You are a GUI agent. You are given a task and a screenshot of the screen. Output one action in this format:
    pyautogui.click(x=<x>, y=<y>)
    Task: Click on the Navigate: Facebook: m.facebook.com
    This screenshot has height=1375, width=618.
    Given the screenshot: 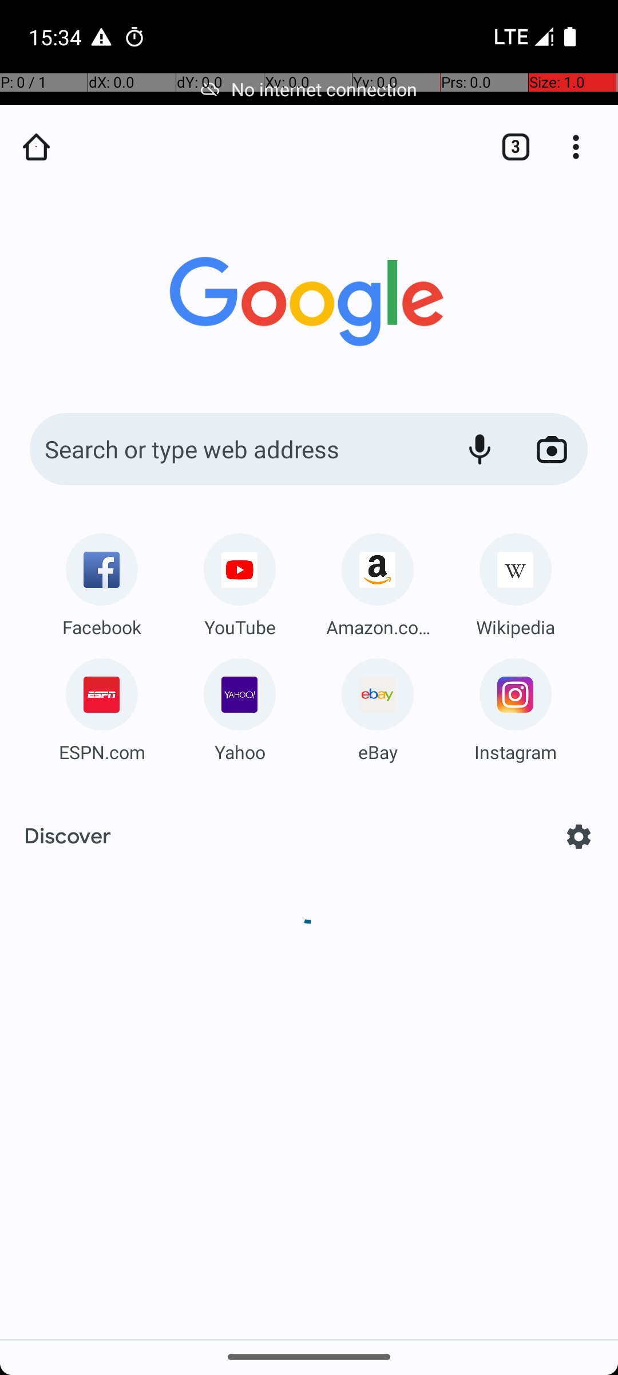 What is the action you would take?
    pyautogui.click(x=102, y=581)
    